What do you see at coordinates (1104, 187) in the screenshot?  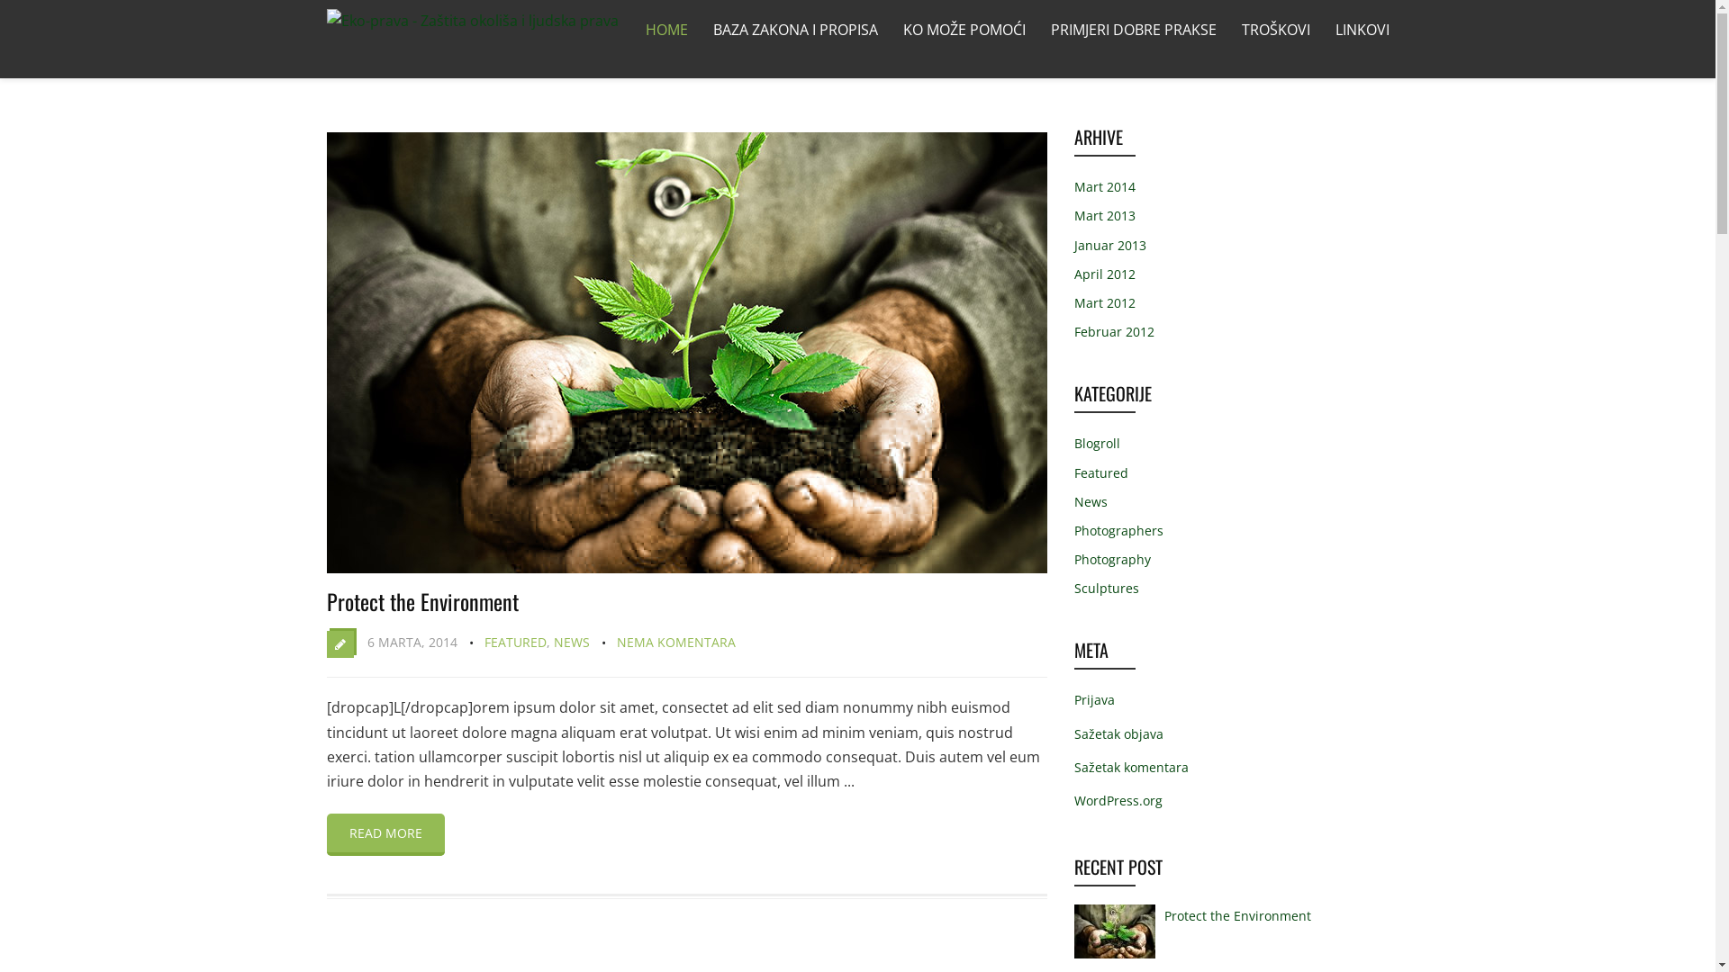 I see `Mart 2014` at bounding box center [1104, 187].